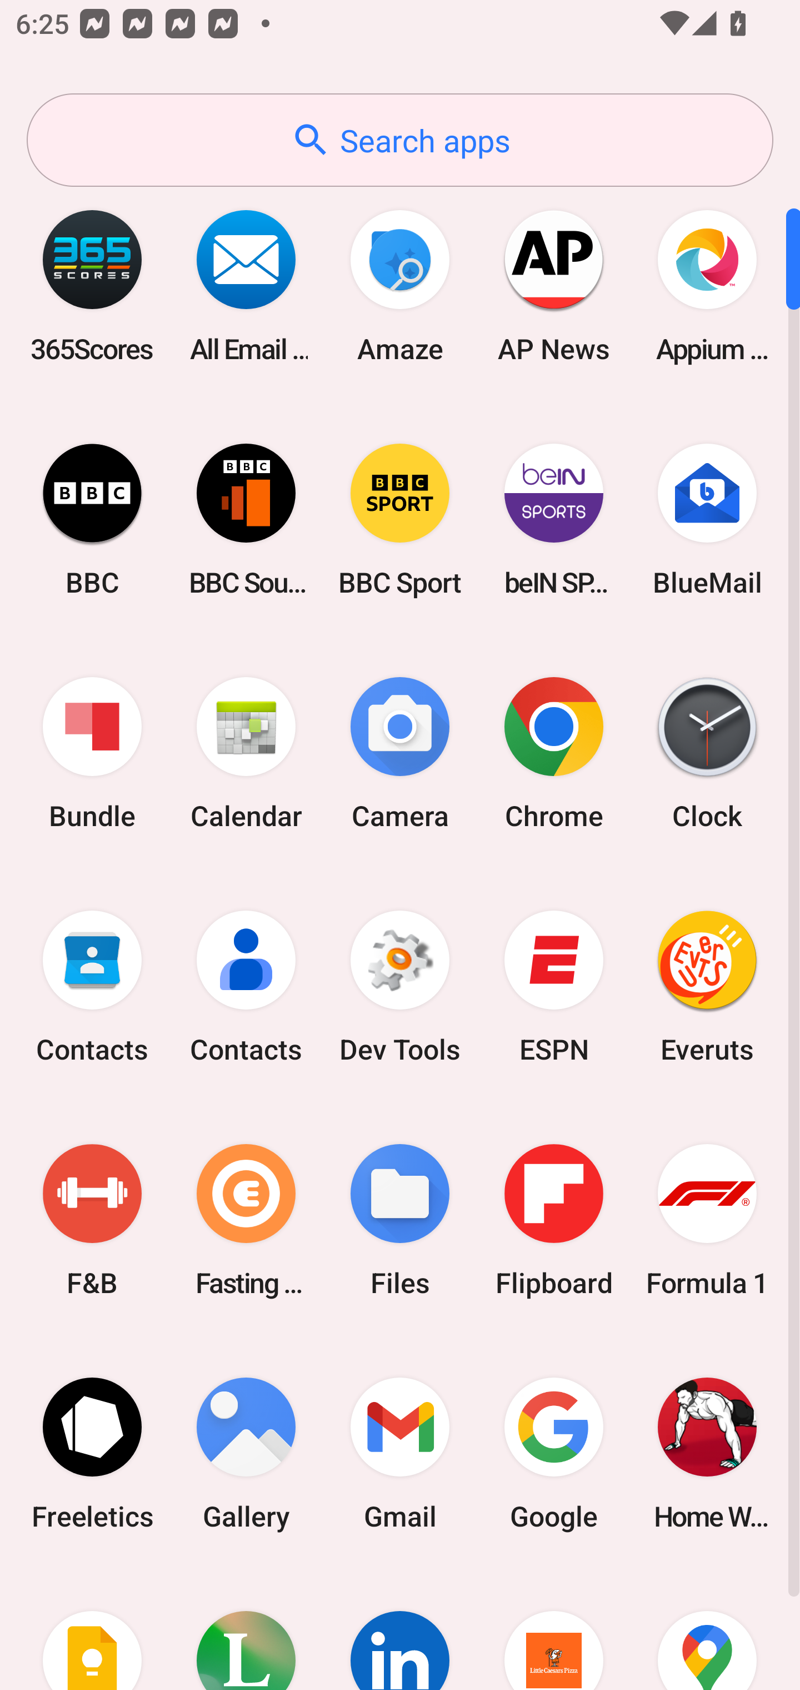  I want to click on Appium Settings, so click(707, 286).